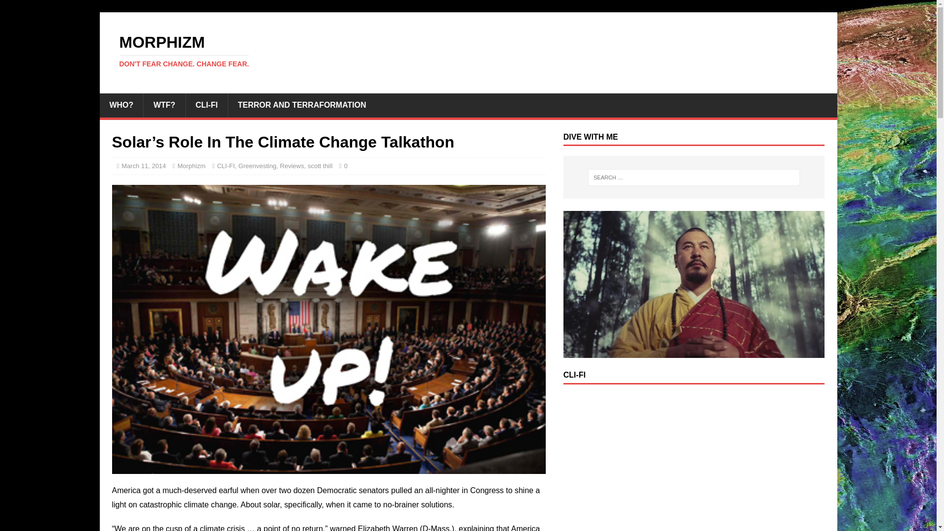 This screenshot has width=944, height=531. What do you see at coordinates (206, 105) in the screenshot?
I see `WTF?` at bounding box center [206, 105].